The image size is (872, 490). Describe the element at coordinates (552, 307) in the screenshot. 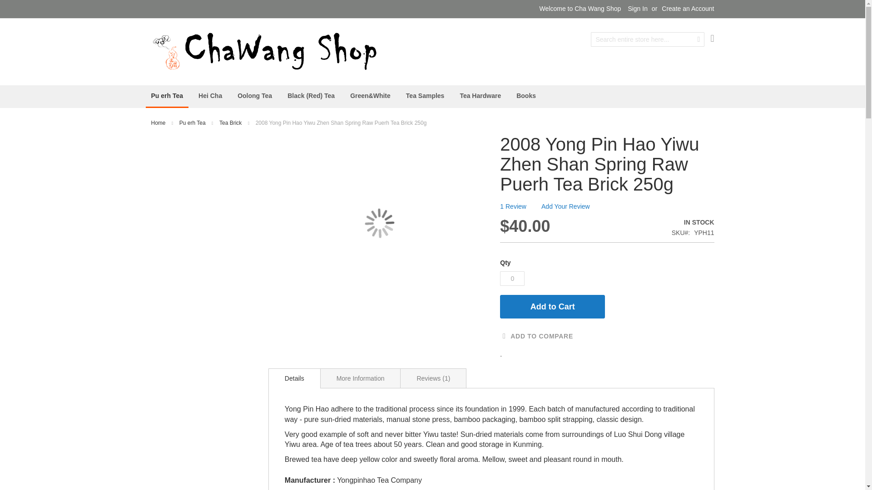

I see `Add to Cart` at that location.